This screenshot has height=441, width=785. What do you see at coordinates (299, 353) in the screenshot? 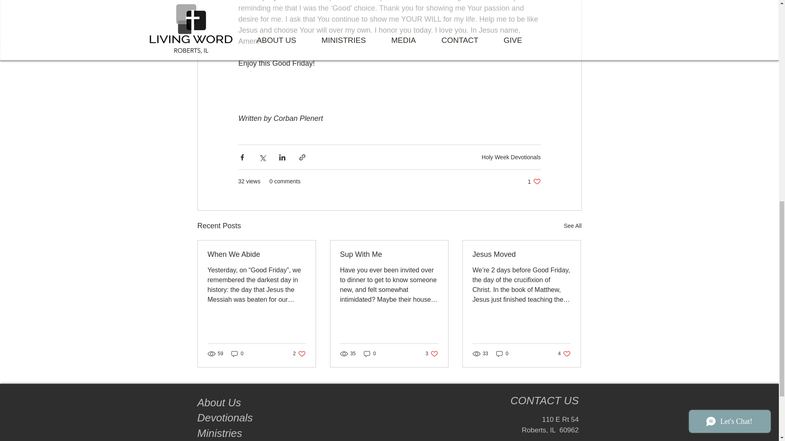
I see `Holy Week Devotionals` at bounding box center [299, 353].